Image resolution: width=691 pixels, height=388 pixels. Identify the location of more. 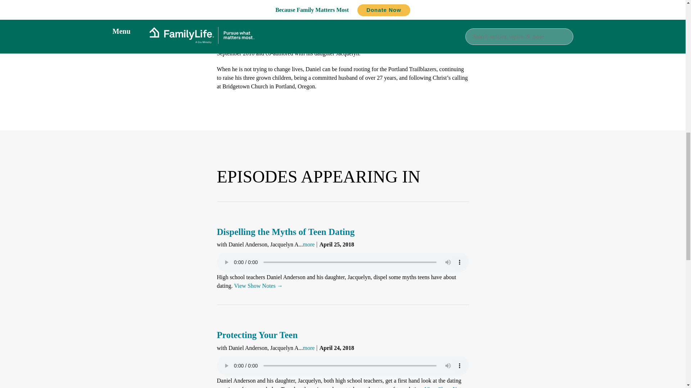
(309, 348).